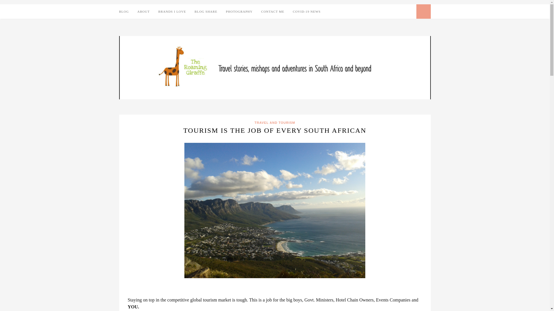  Describe the element at coordinates (205, 12) in the screenshot. I see `BLOG SHARE` at that location.